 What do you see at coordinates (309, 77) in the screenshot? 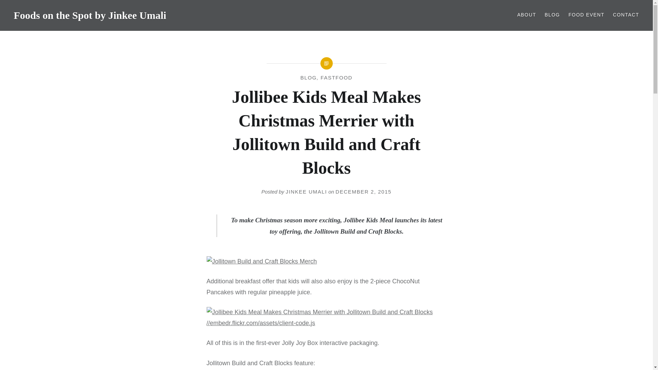
I see `BLOG` at bounding box center [309, 77].